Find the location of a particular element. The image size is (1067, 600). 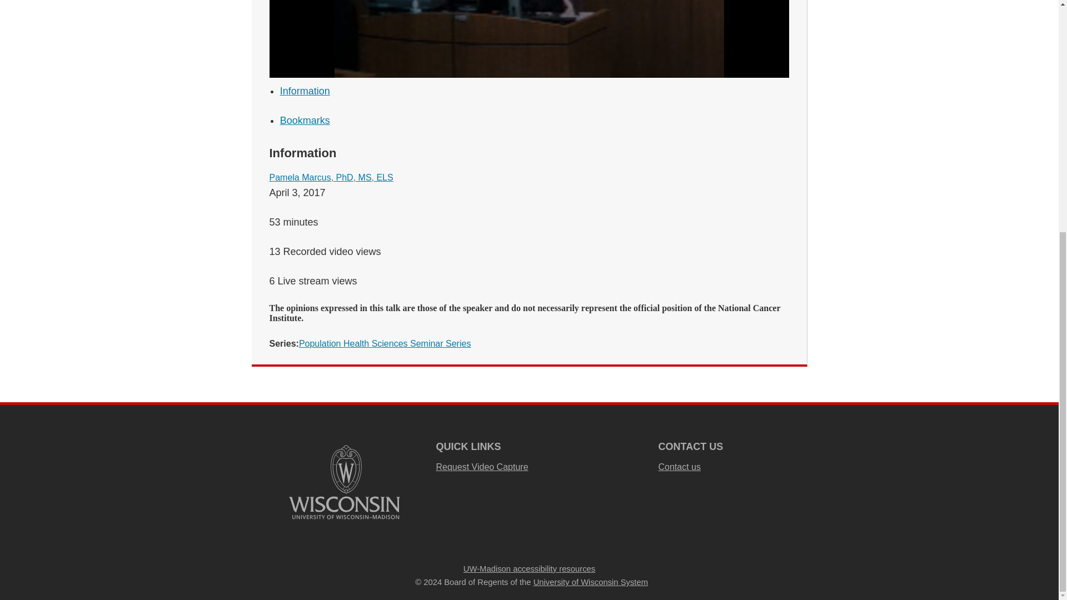

Request Video Capture is located at coordinates (481, 467).